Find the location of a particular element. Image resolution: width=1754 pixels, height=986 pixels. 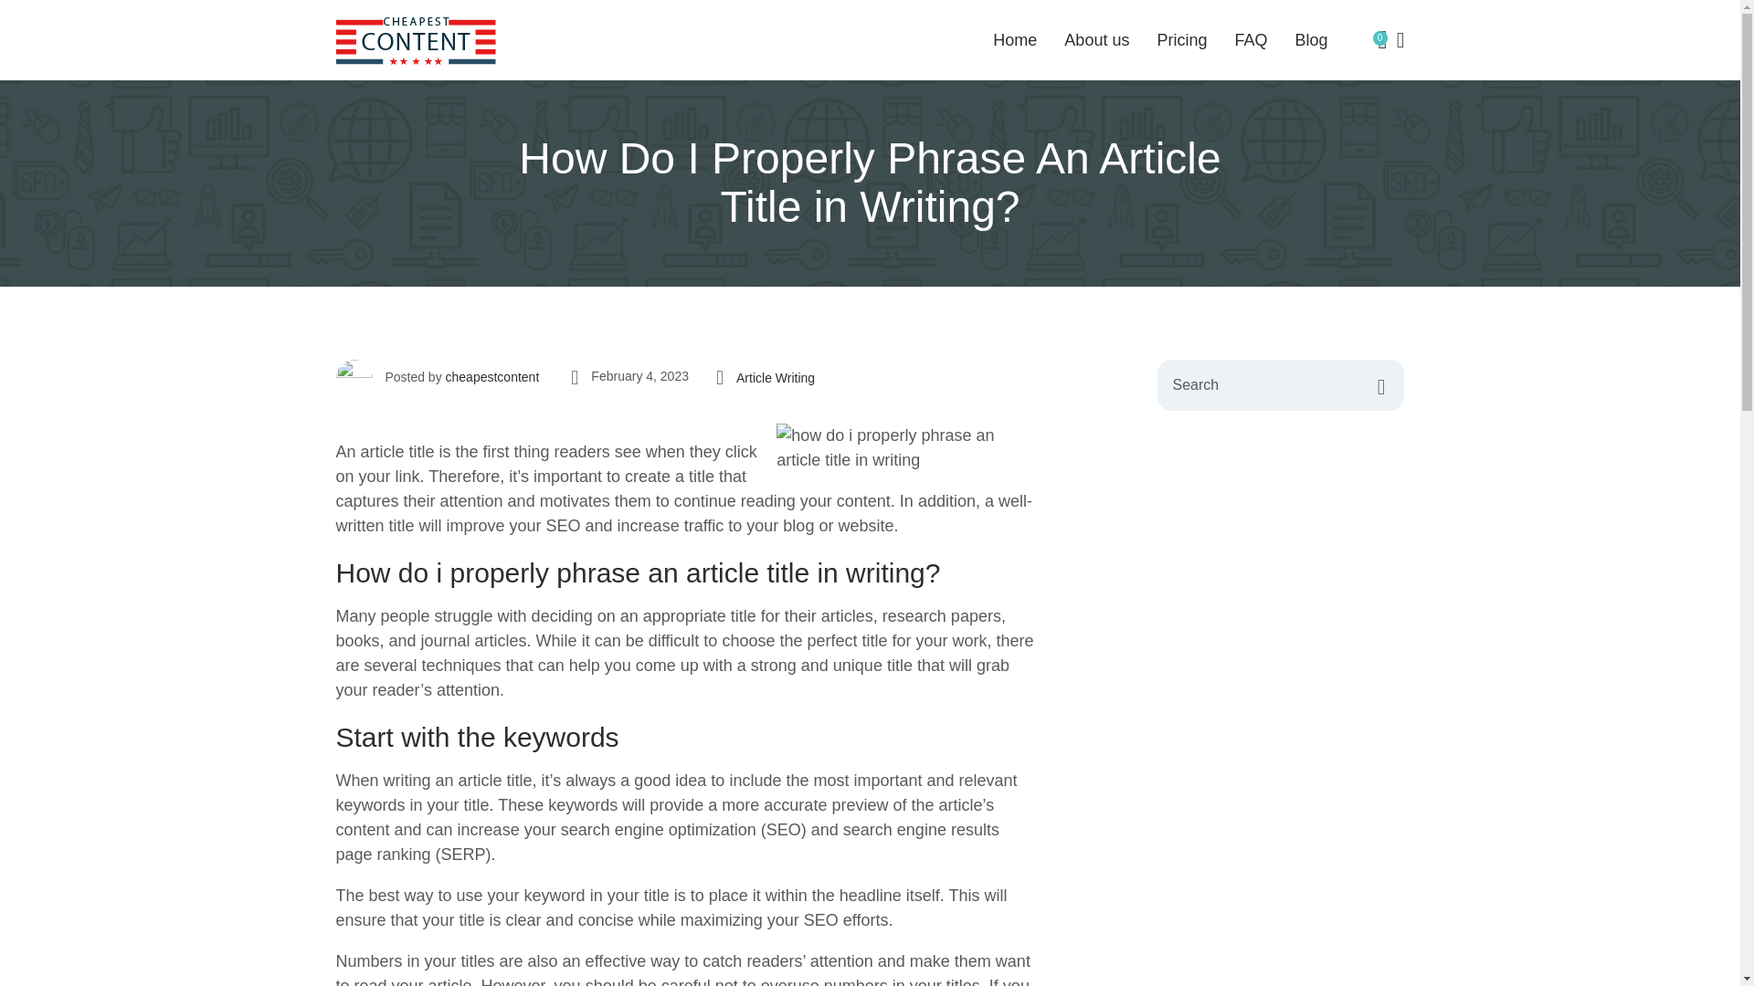

Home is located at coordinates (1180, 39).